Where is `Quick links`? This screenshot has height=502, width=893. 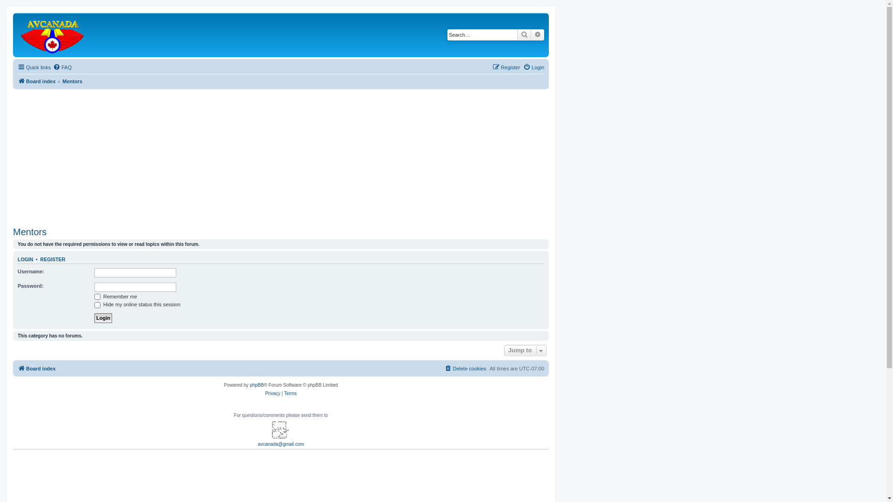
Quick links is located at coordinates (34, 67).